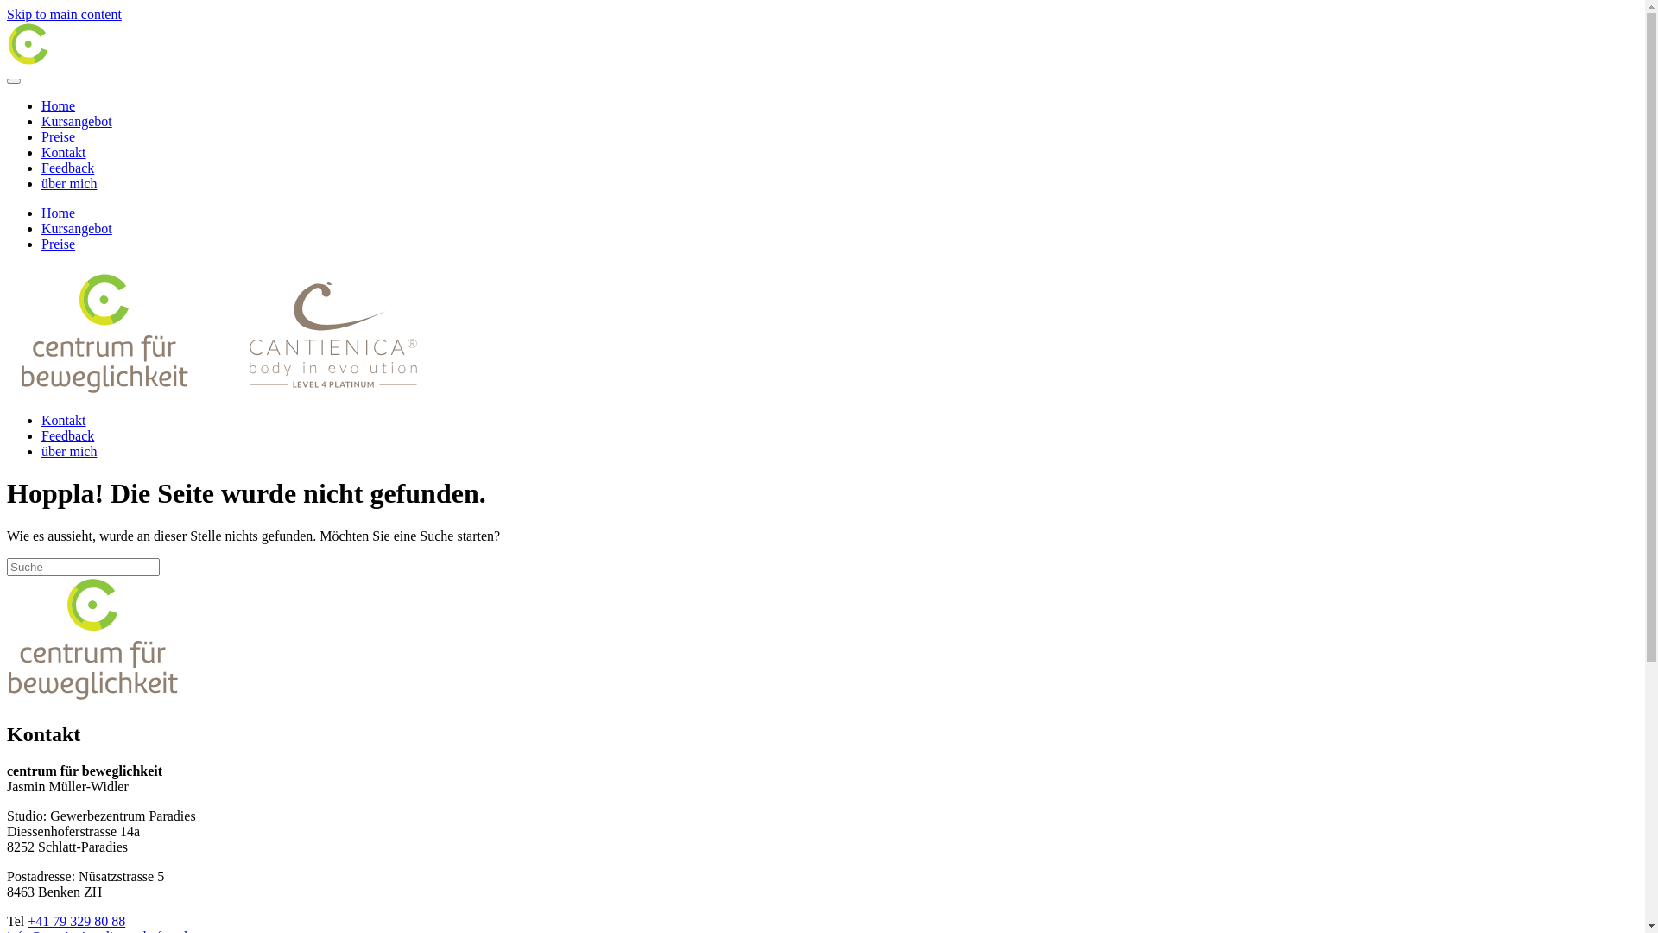 This screenshot has width=1658, height=933. I want to click on Kontakt, so click(64, 152).